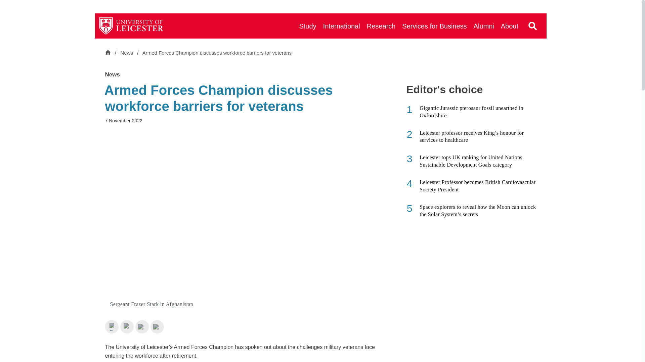  I want to click on Return to homepage, so click(131, 25).